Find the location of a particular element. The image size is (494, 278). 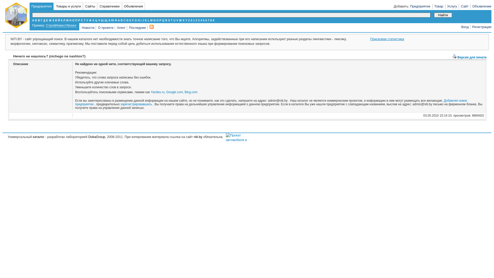

9 is located at coordinates (214, 20).